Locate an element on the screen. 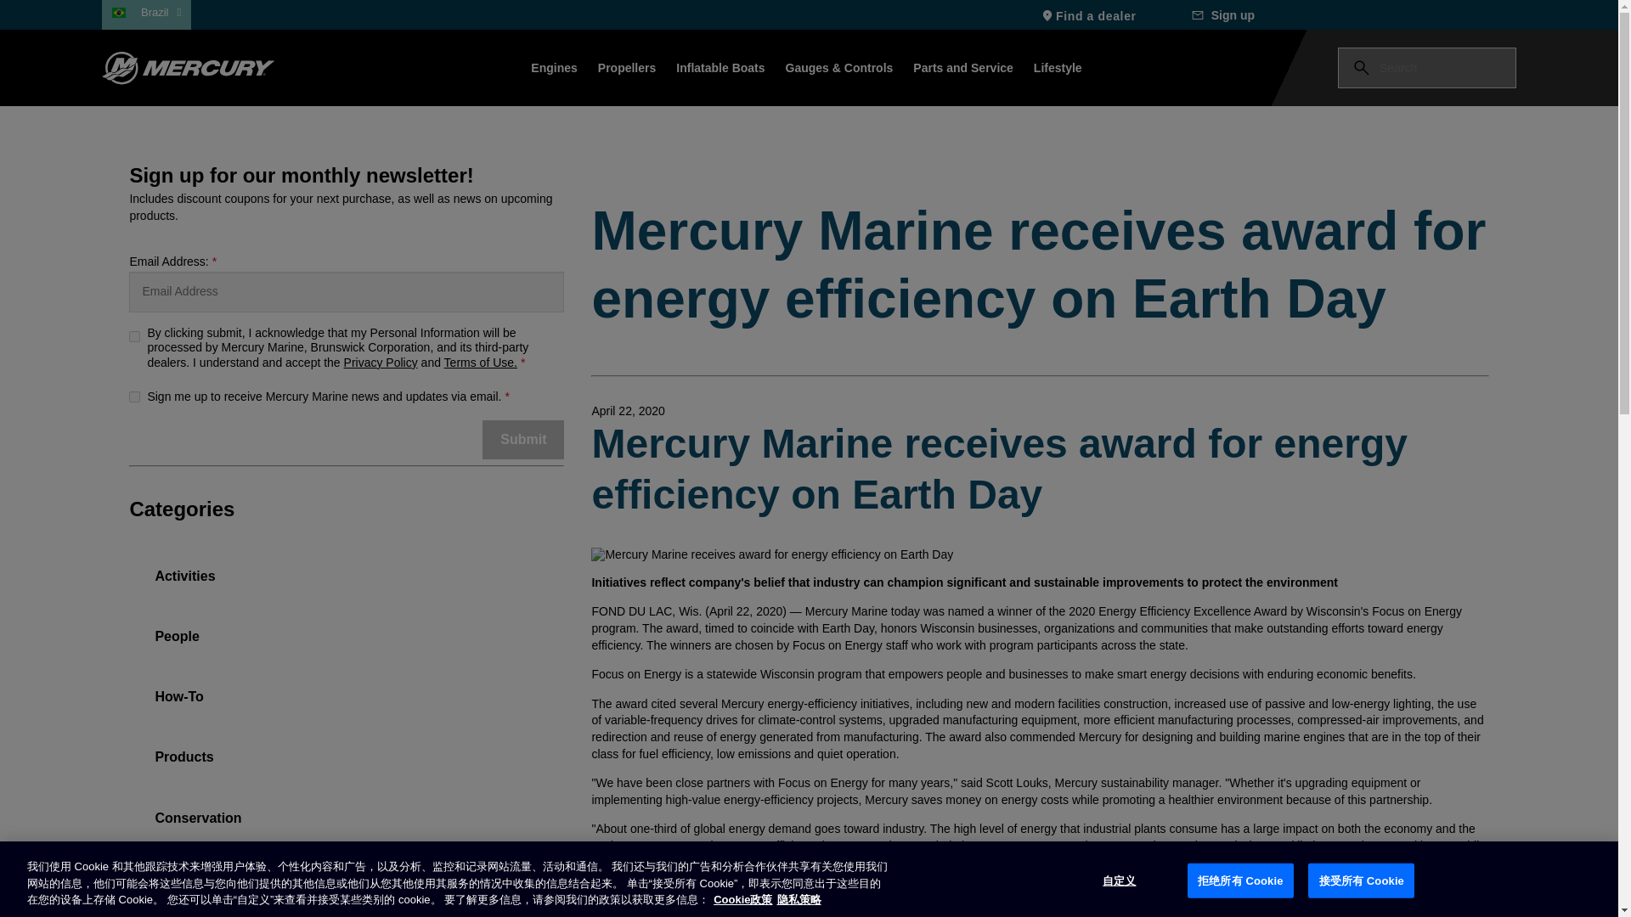  Activities is located at coordinates (183, 584).